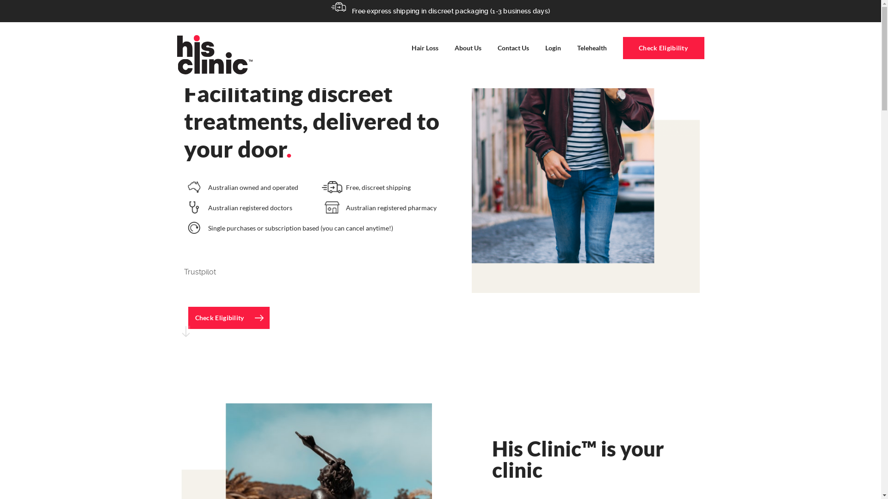  What do you see at coordinates (553, 48) in the screenshot?
I see `Login` at bounding box center [553, 48].